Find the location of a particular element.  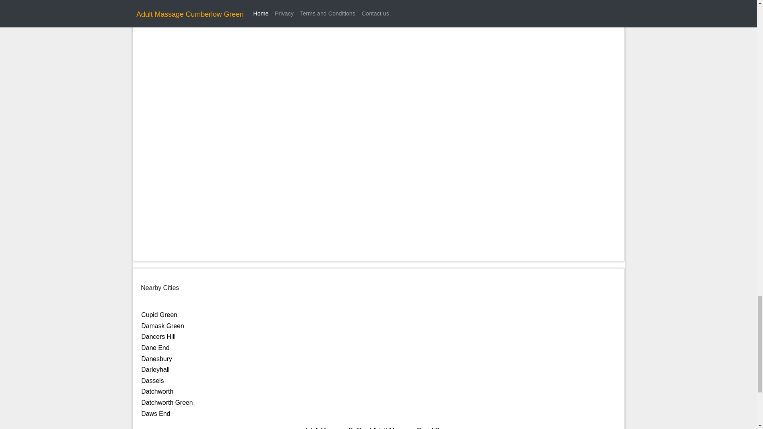

Cupid Green is located at coordinates (159, 315).